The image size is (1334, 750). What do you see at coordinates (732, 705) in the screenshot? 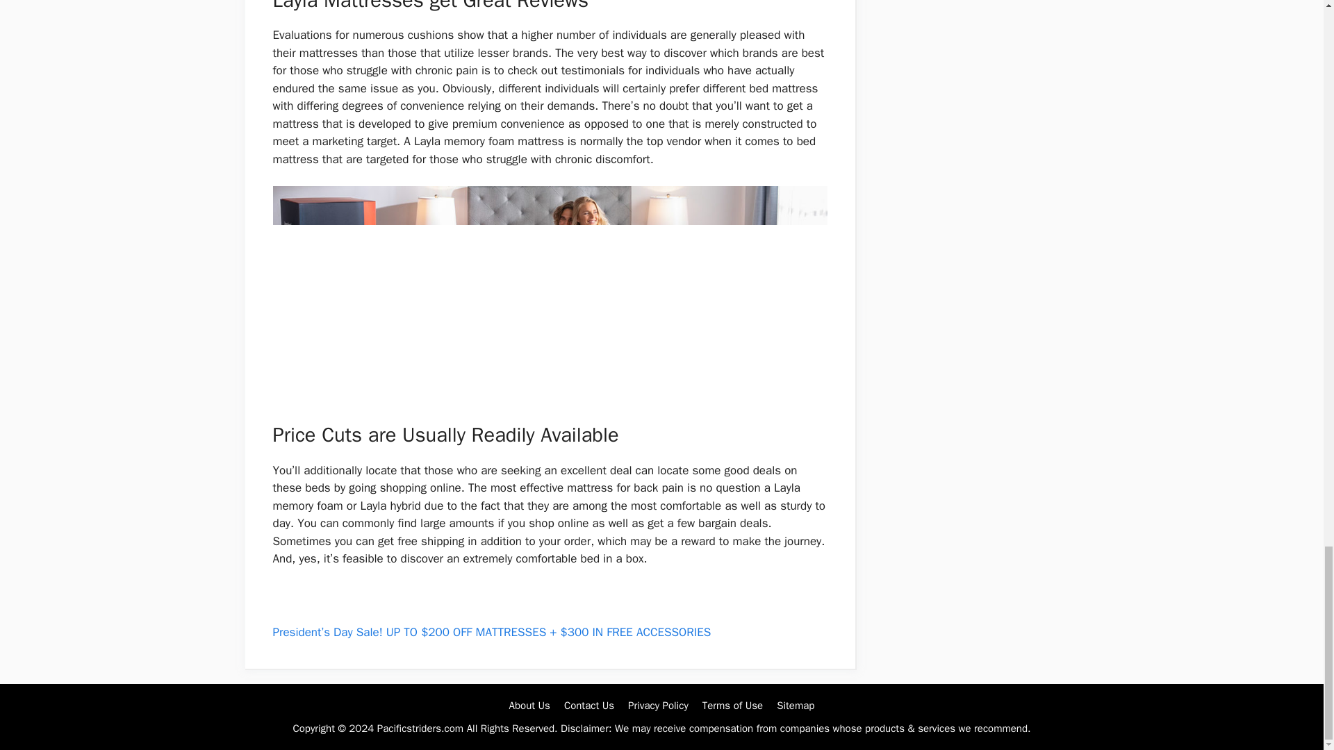
I see `Terms of Use` at bounding box center [732, 705].